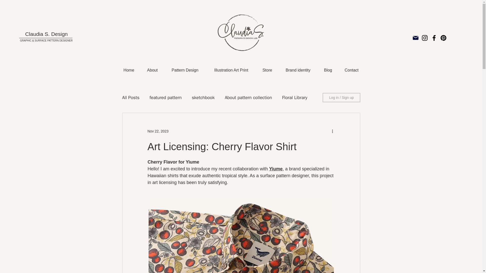 This screenshot has width=486, height=273. I want to click on Nov 22, 2023, so click(157, 131).